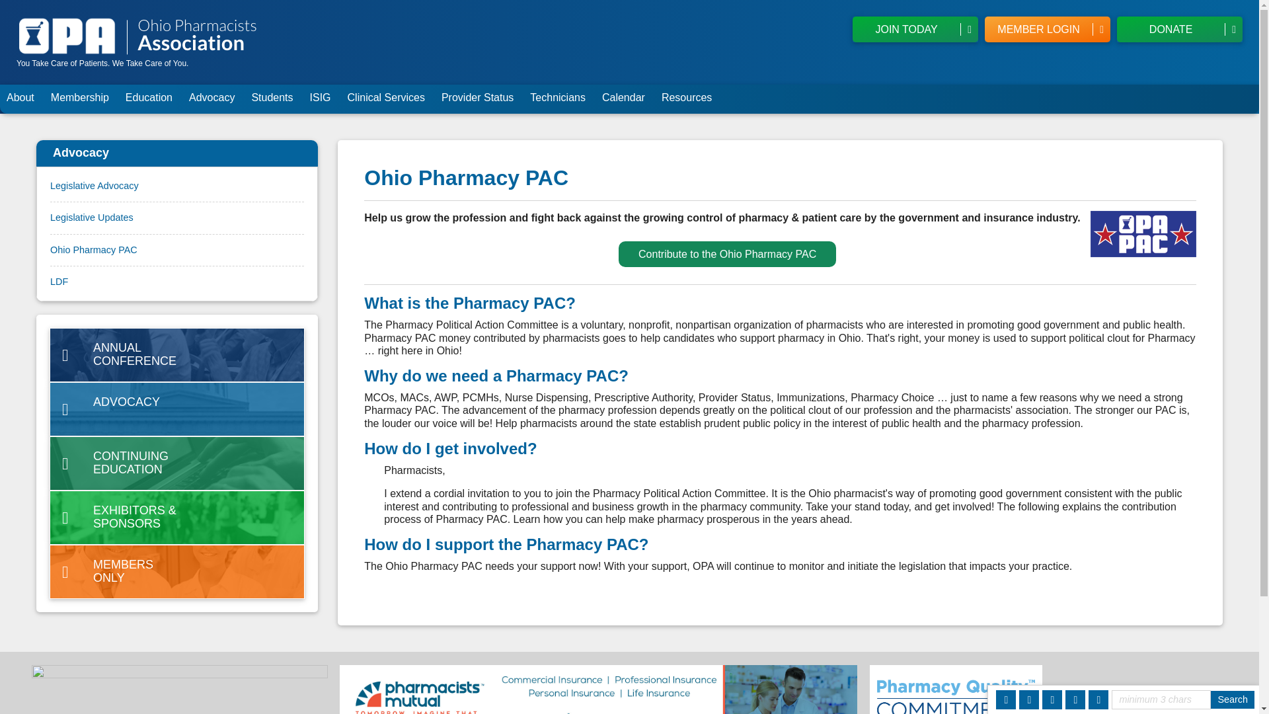  I want to click on Search, so click(1232, 699).